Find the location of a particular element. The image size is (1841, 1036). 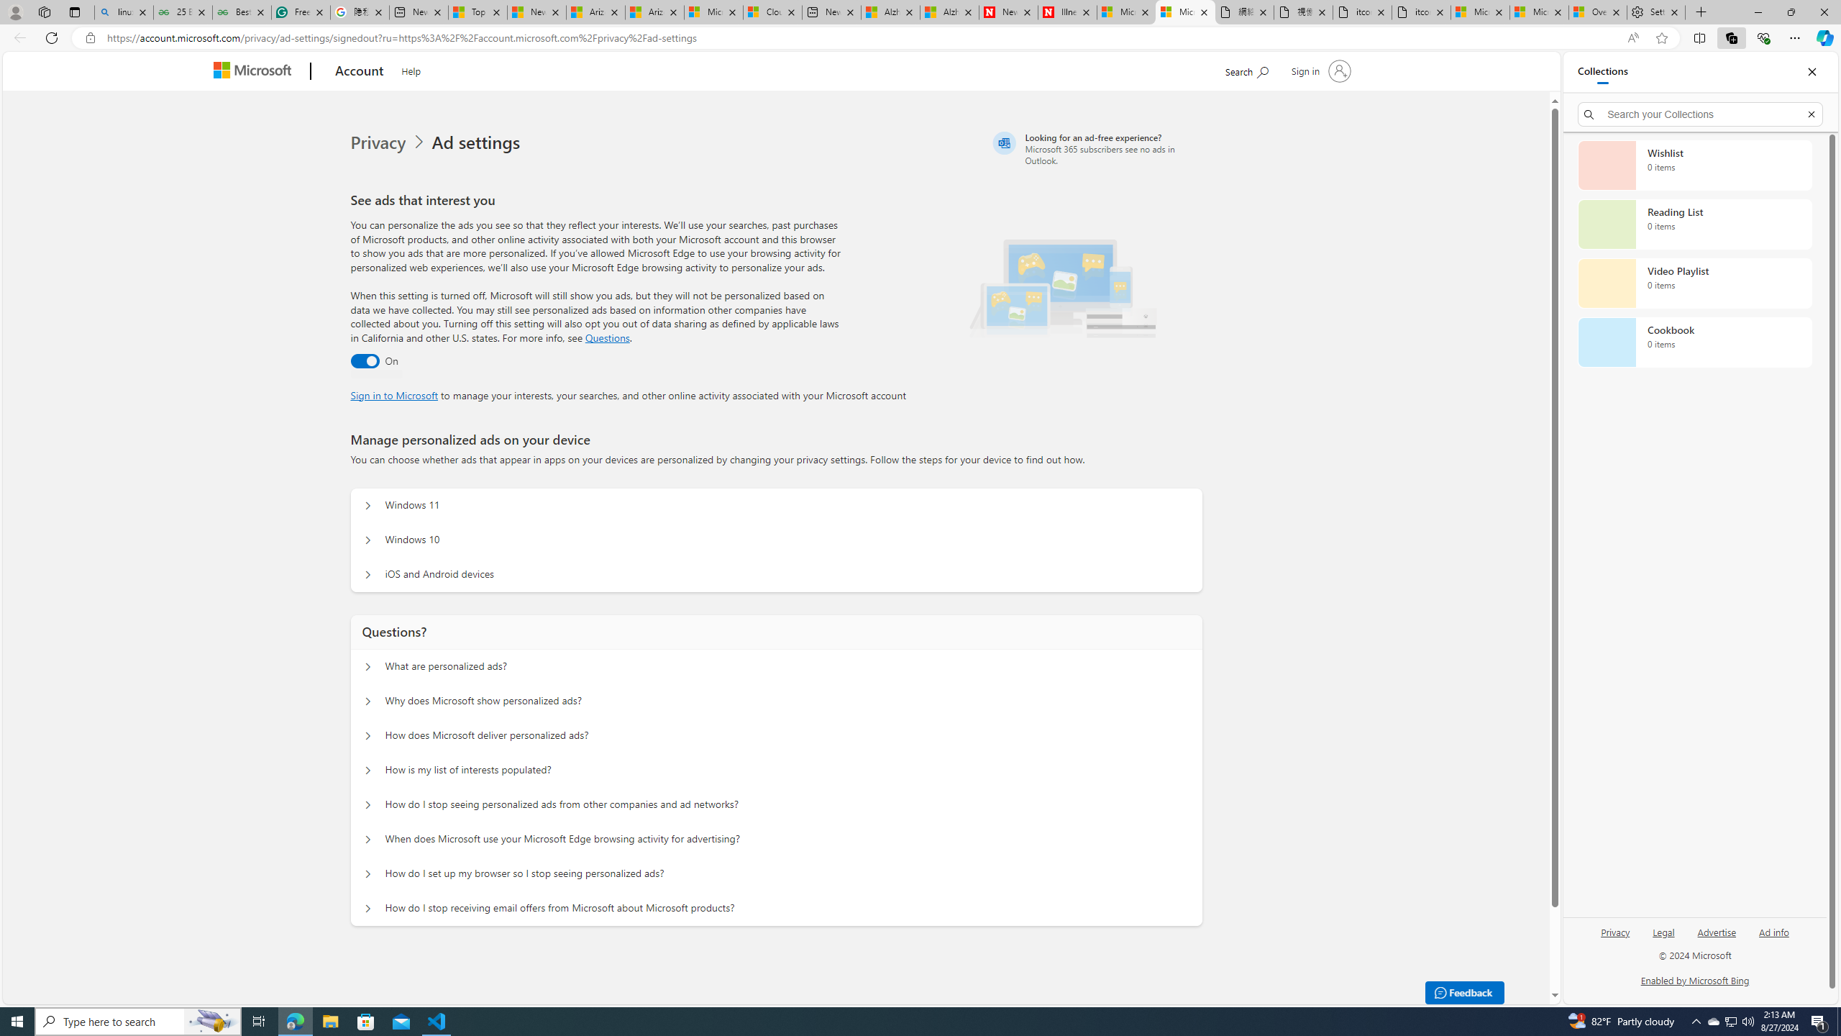

Account is located at coordinates (358, 72).